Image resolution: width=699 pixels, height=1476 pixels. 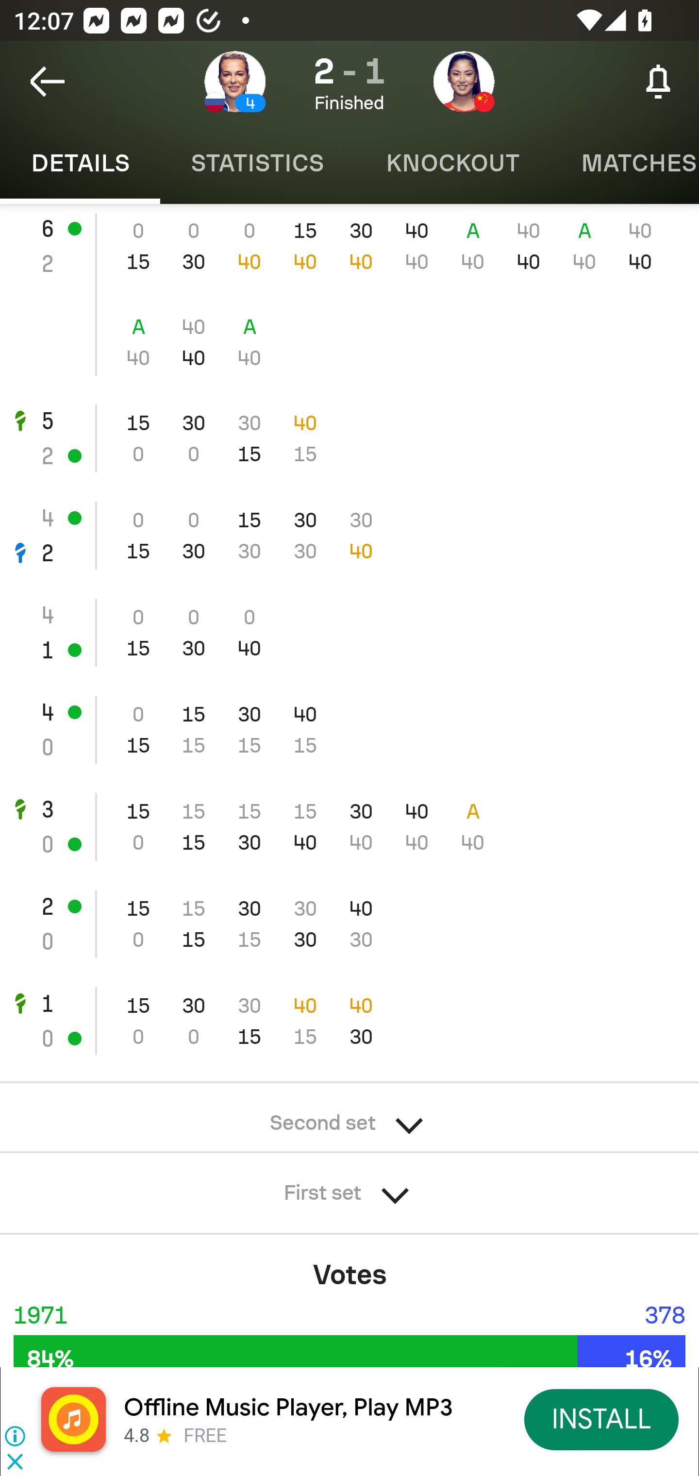 I want to click on Matches MATCHES, so click(x=624, y=163).